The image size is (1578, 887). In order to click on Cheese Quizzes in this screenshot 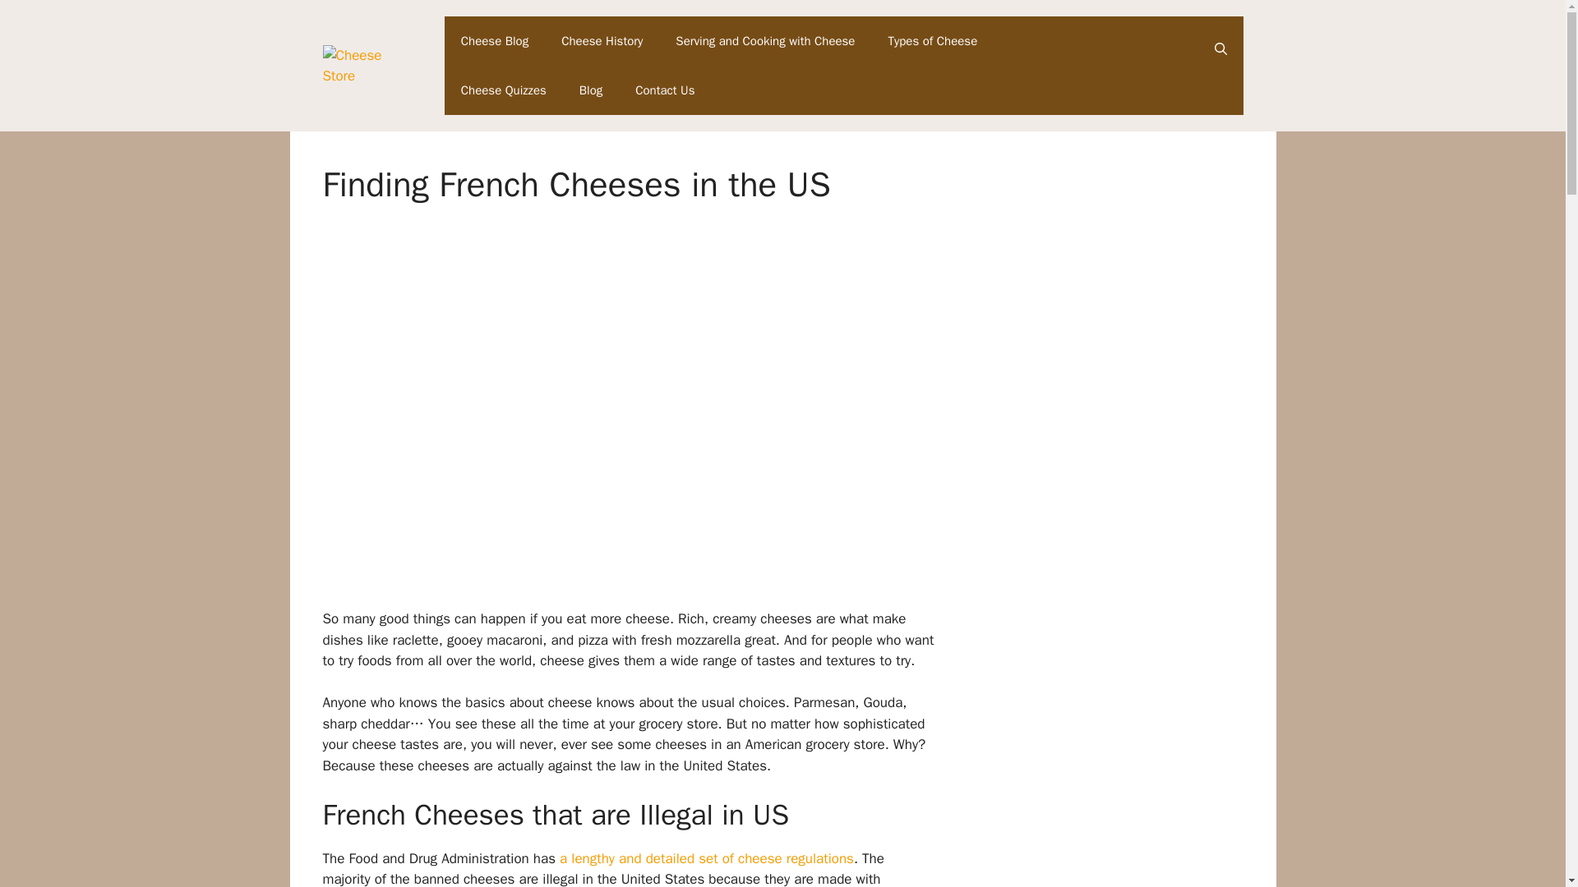, I will do `click(504, 90)`.